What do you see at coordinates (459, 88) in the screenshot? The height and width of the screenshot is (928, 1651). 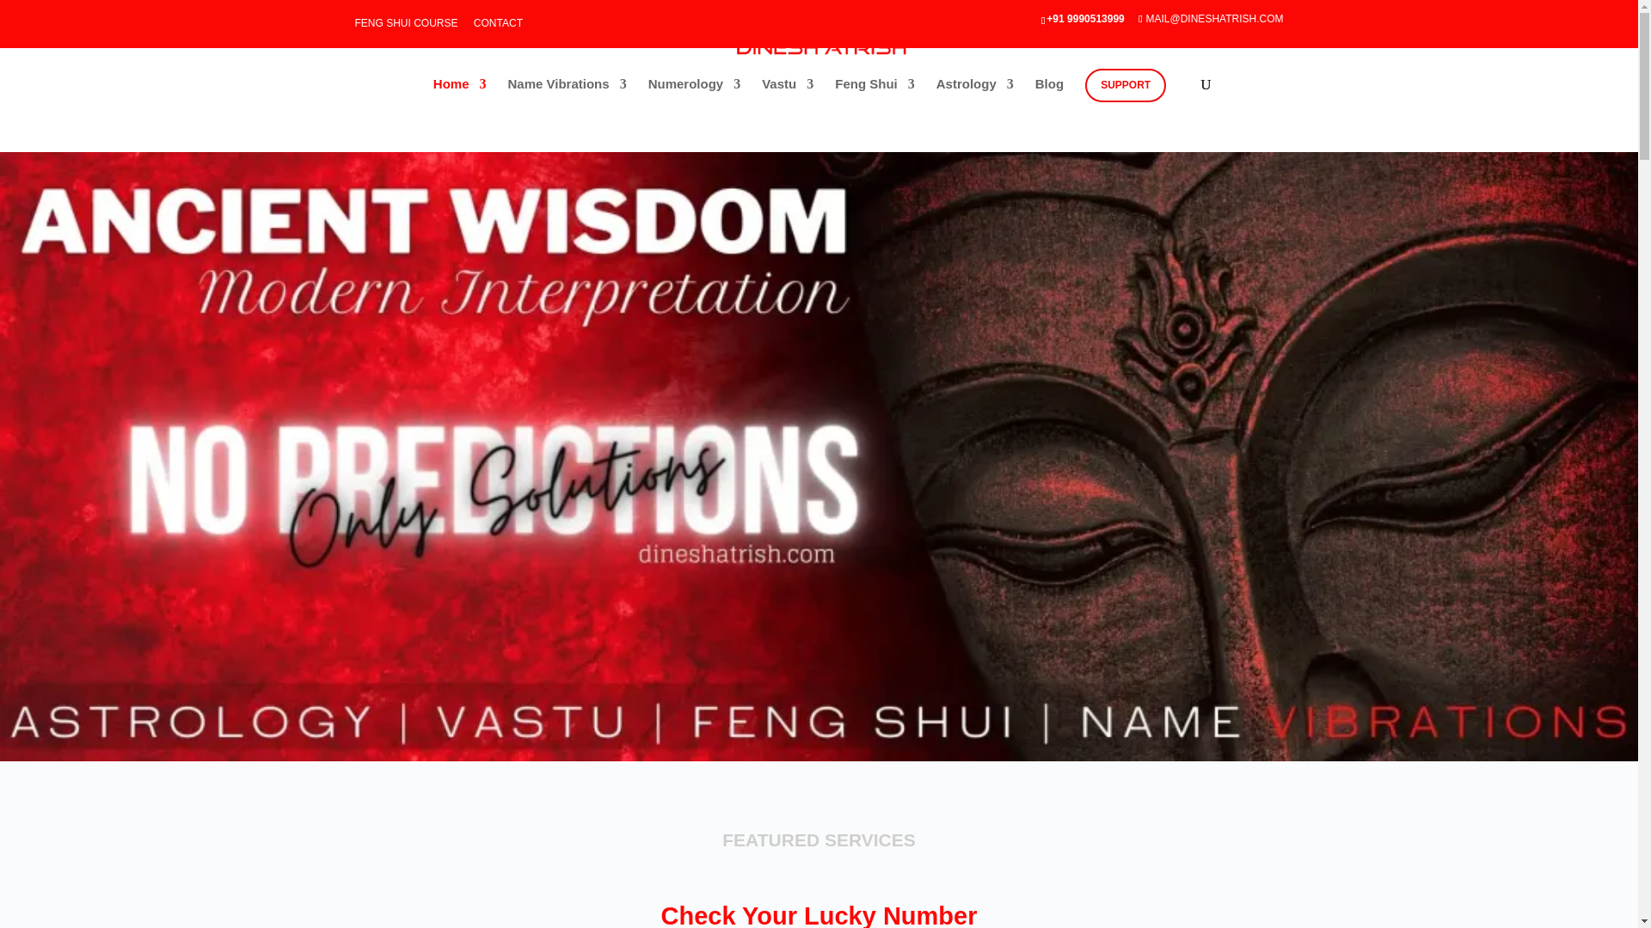 I see `Home` at bounding box center [459, 88].